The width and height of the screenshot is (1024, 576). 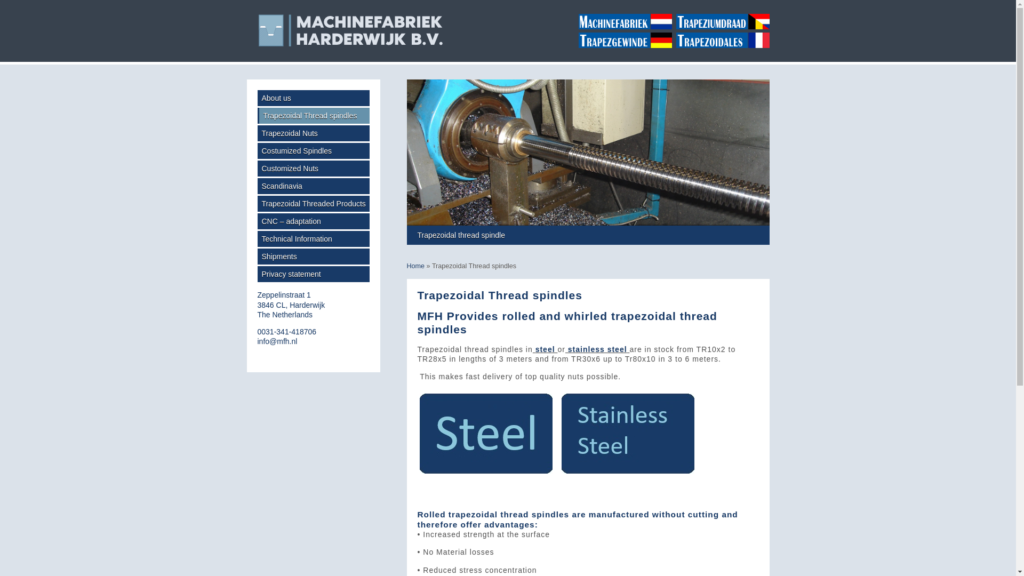 What do you see at coordinates (313, 274) in the screenshot?
I see `Machinefabriek Harderwijk B.V.` at bounding box center [313, 274].